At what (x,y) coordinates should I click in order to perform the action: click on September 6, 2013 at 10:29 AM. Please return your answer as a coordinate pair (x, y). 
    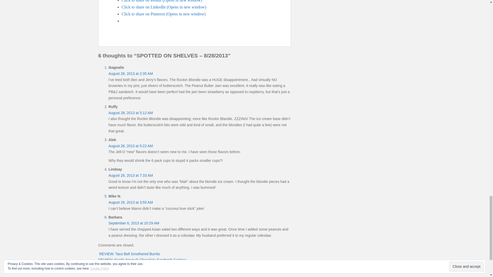
    Looking at the image, I should click on (134, 223).